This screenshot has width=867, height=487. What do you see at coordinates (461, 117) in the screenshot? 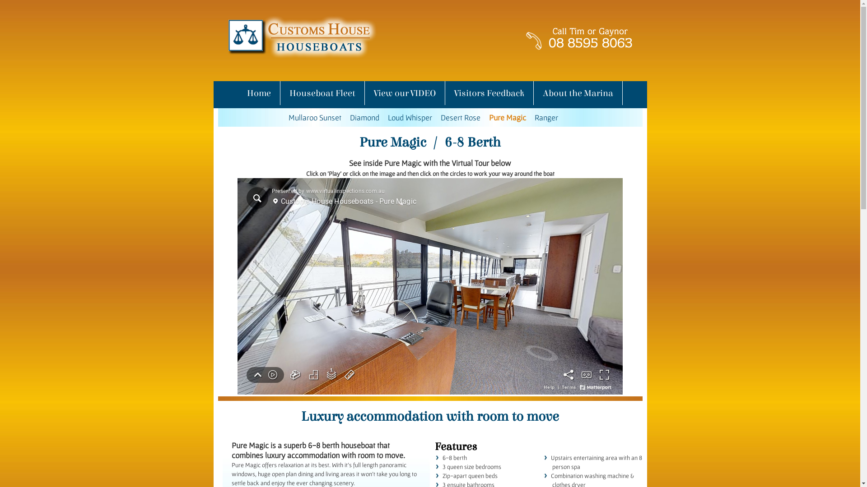
I see `Desert Rose` at bounding box center [461, 117].